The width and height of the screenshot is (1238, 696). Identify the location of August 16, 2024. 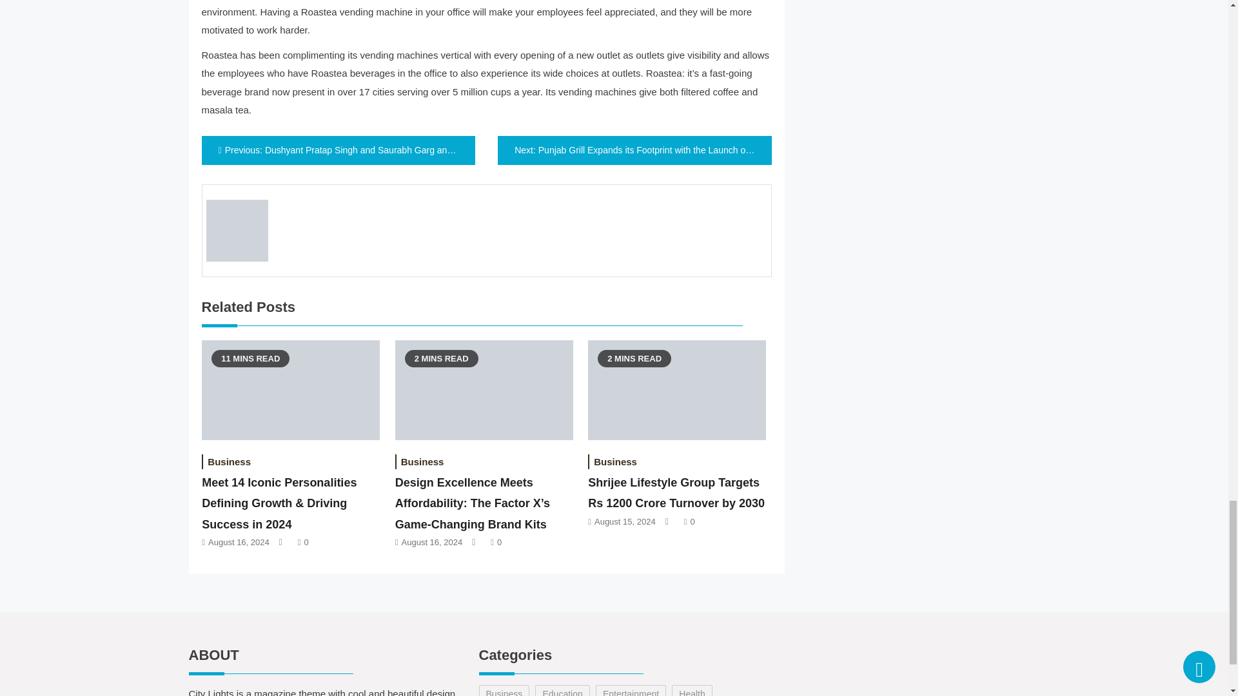
(239, 541).